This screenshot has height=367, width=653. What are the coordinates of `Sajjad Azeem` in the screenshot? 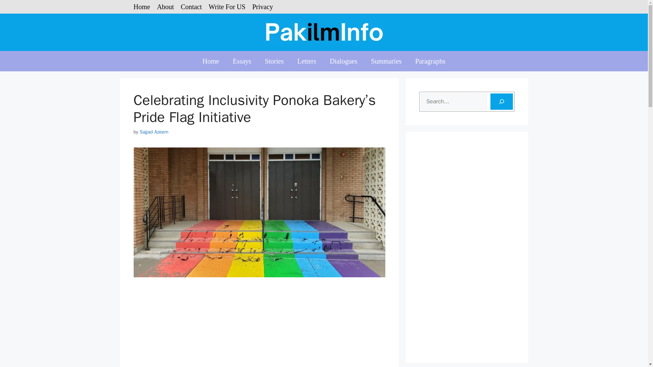 It's located at (154, 132).